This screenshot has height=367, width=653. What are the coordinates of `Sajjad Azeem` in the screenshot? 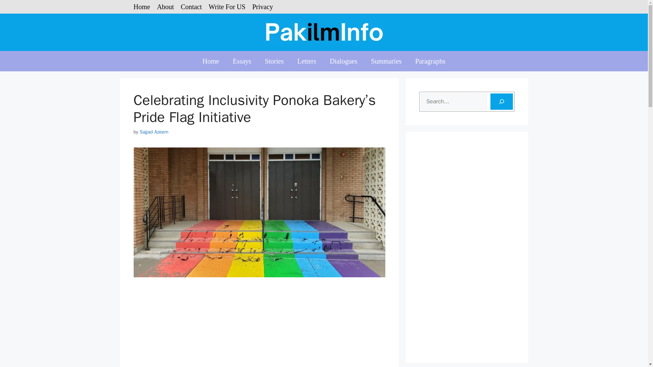 It's located at (154, 132).